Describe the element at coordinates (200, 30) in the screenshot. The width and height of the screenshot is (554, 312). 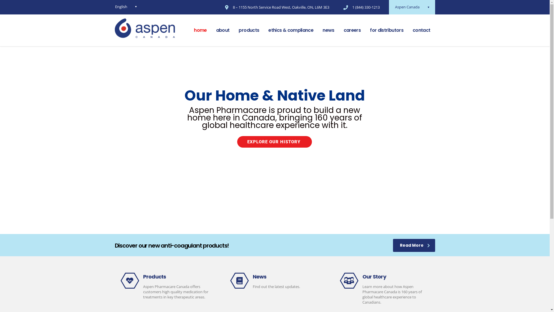
I see `home` at that location.